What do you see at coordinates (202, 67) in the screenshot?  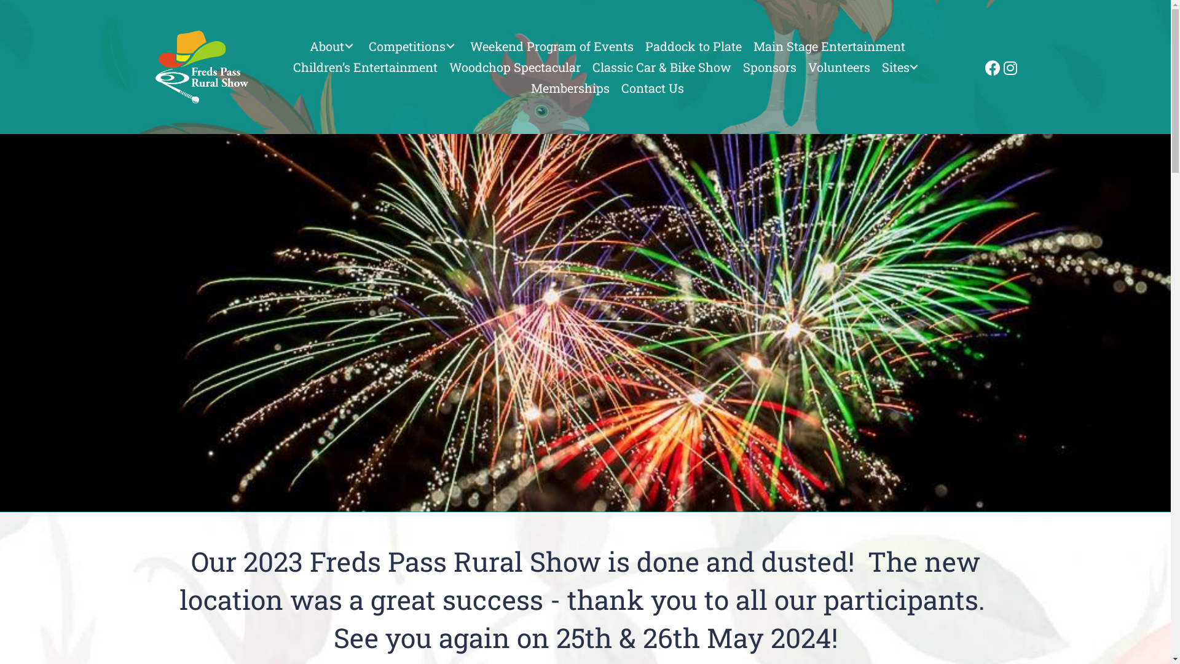 I see `fredspass-reversed` at bounding box center [202, 67].